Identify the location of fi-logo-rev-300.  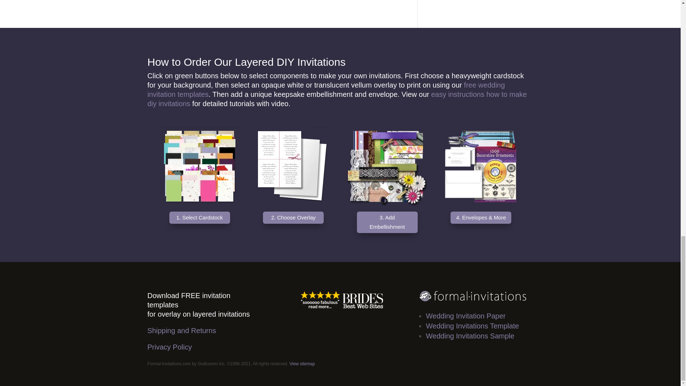
(472, 296).